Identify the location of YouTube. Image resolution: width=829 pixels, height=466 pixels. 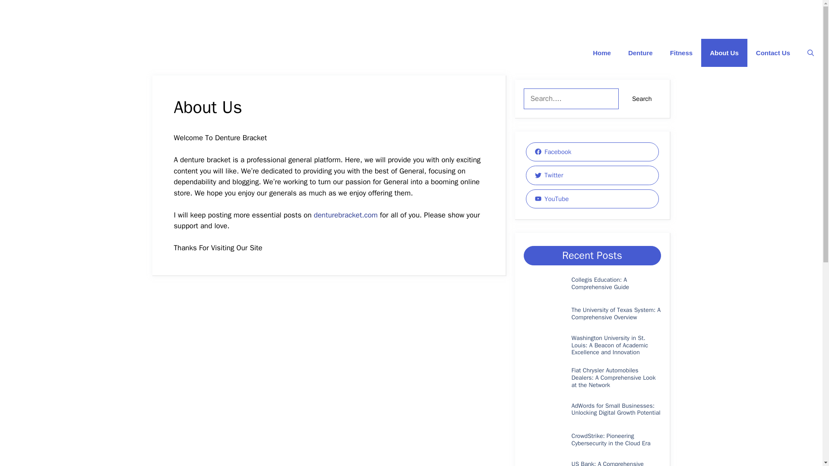
(592, 198).